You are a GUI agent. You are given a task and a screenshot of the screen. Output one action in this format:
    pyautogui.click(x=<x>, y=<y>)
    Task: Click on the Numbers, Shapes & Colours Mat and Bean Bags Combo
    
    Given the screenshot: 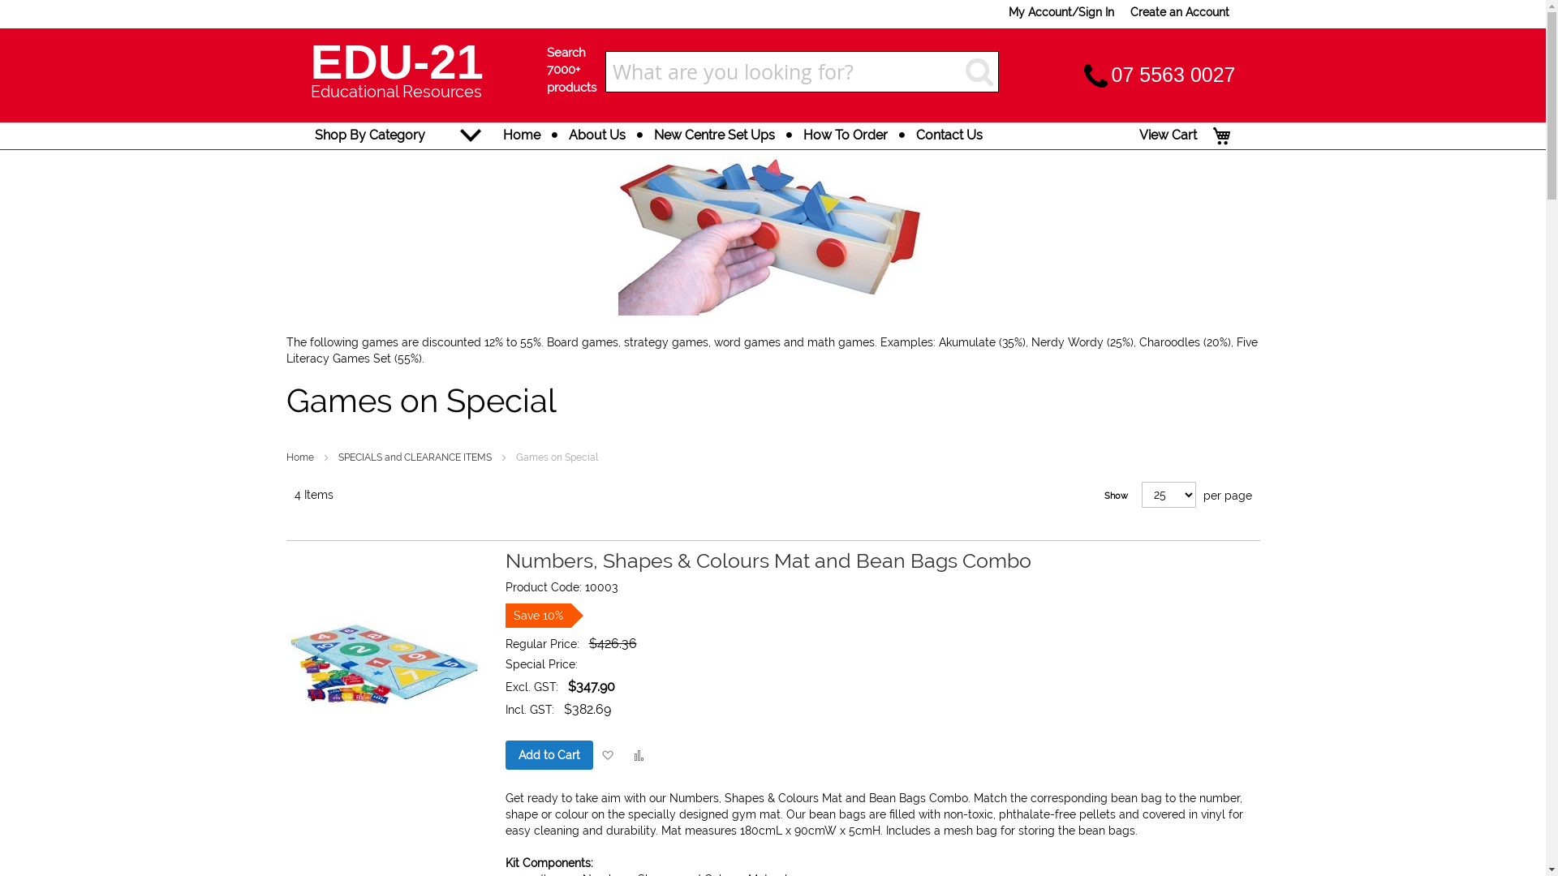 What is the action you would take?
    pyautogui.click(x=768, y=560)
    